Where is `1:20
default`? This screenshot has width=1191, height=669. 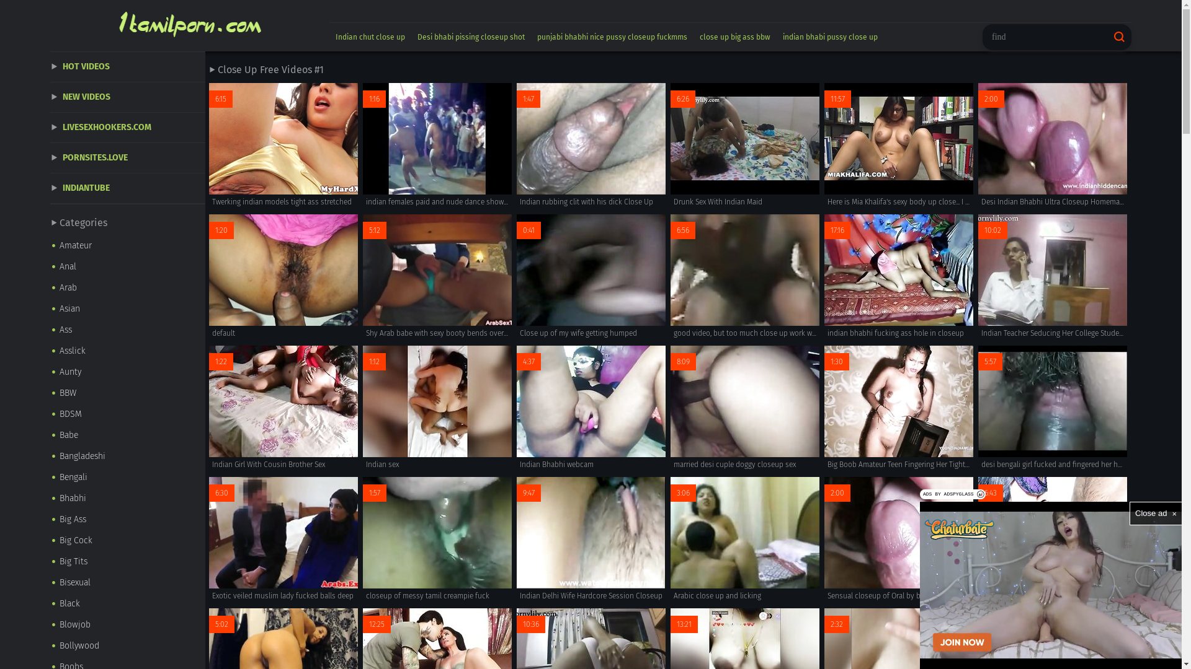
1:20
default is located at coordinates (283, 278).